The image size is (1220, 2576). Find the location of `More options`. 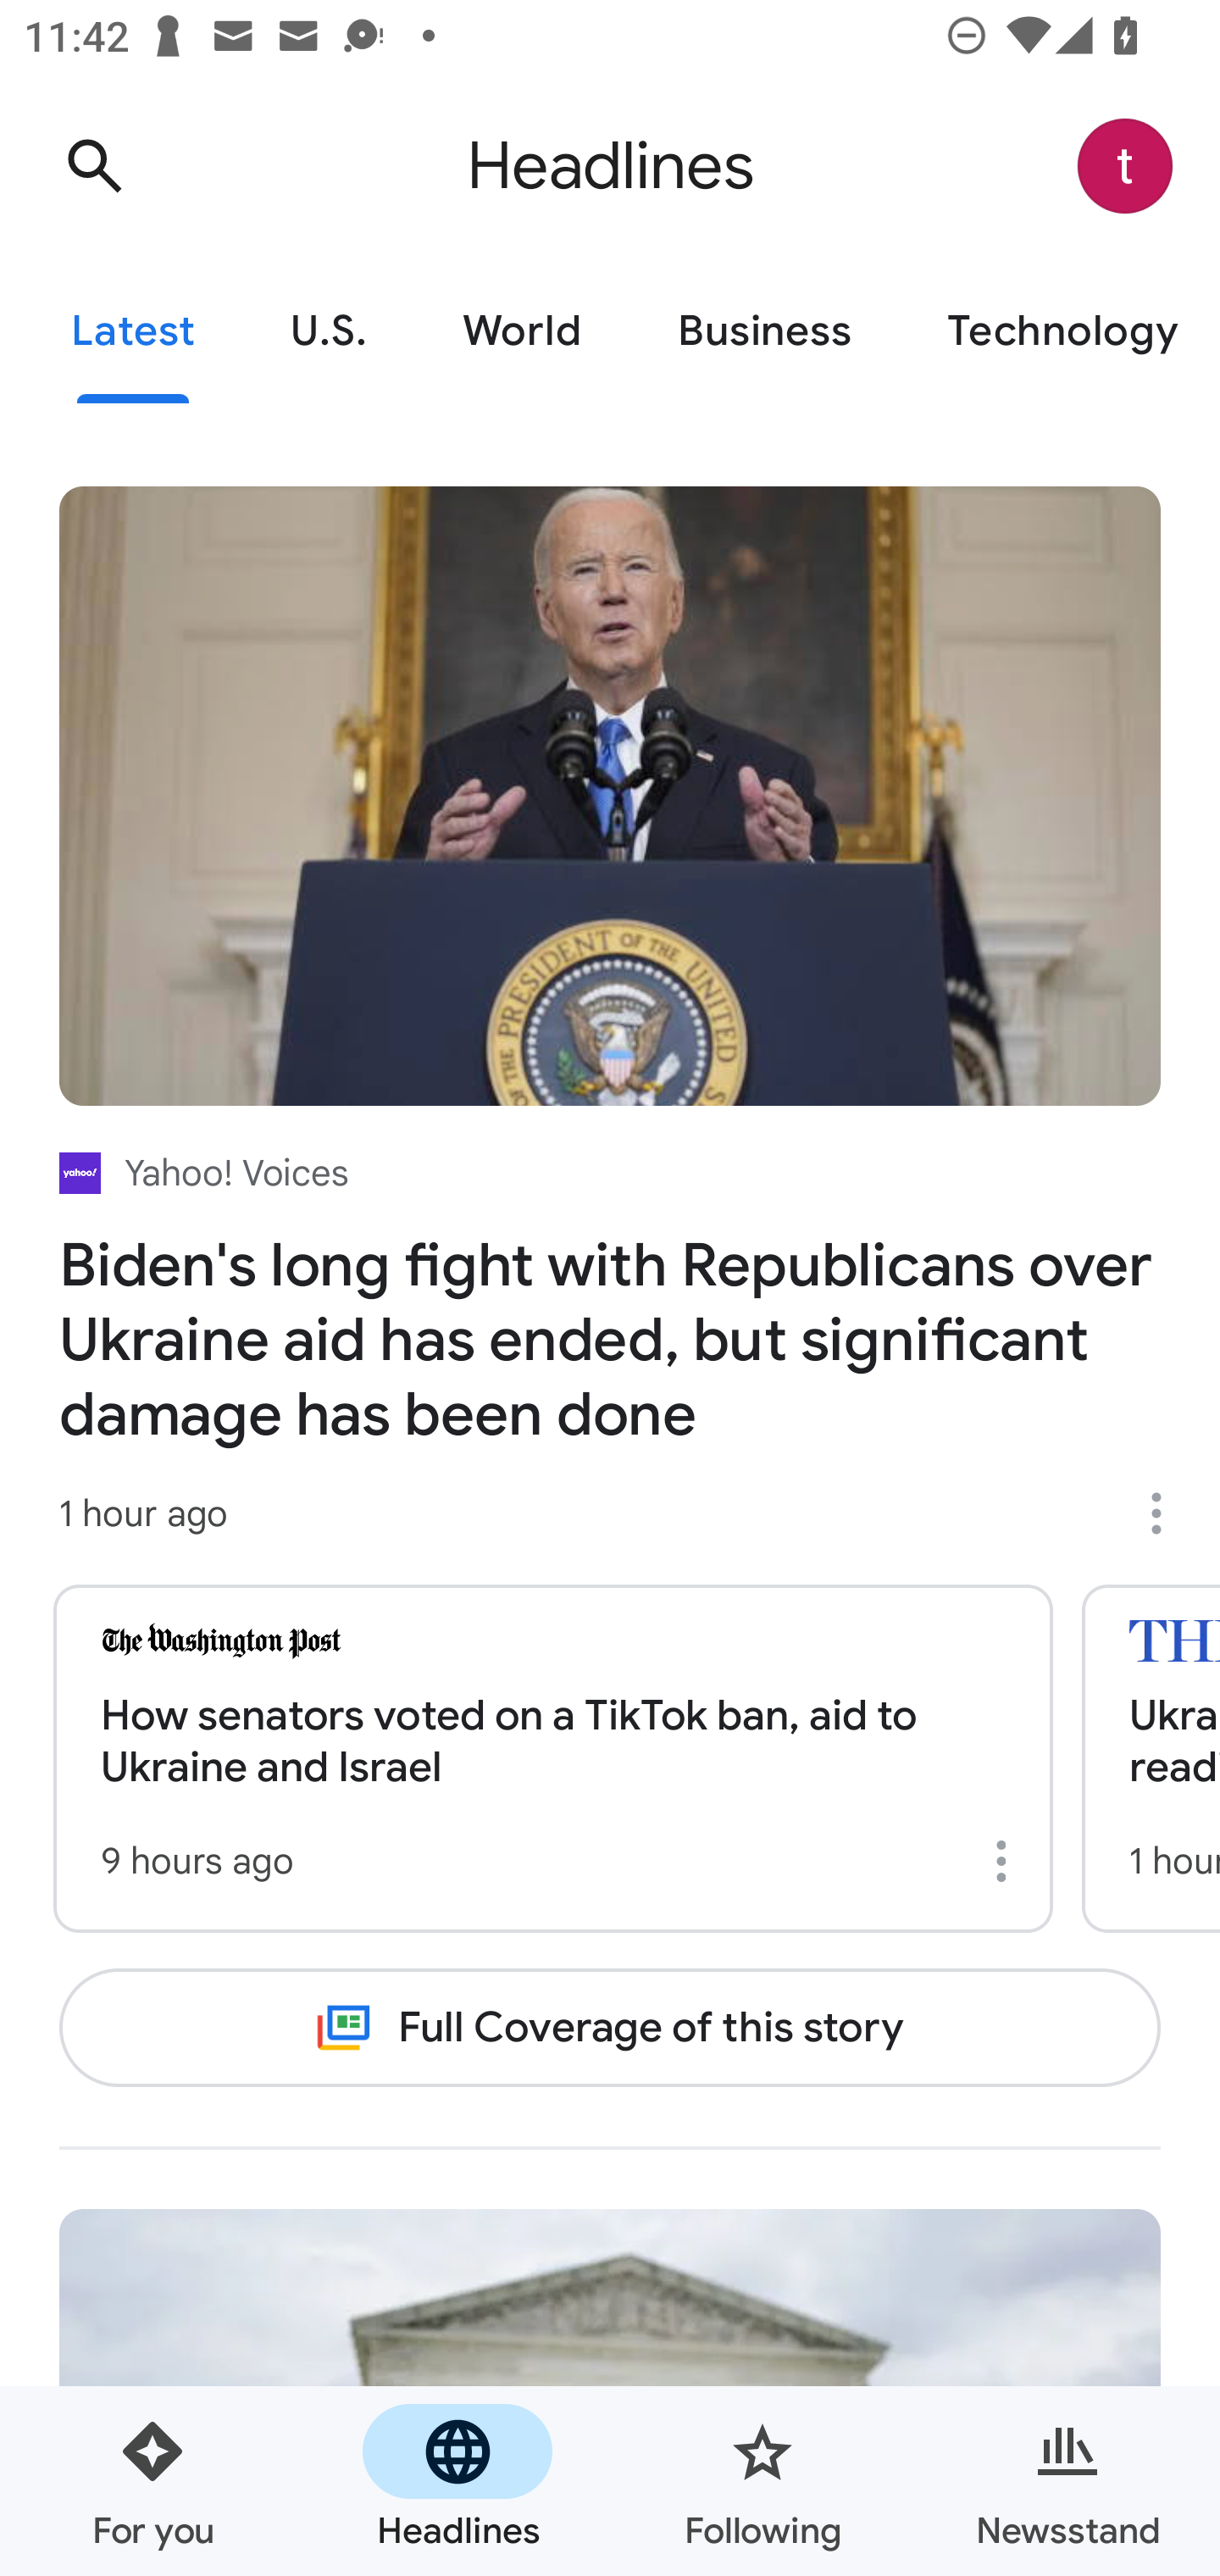

More options is located at coordinates (1006, 1861).